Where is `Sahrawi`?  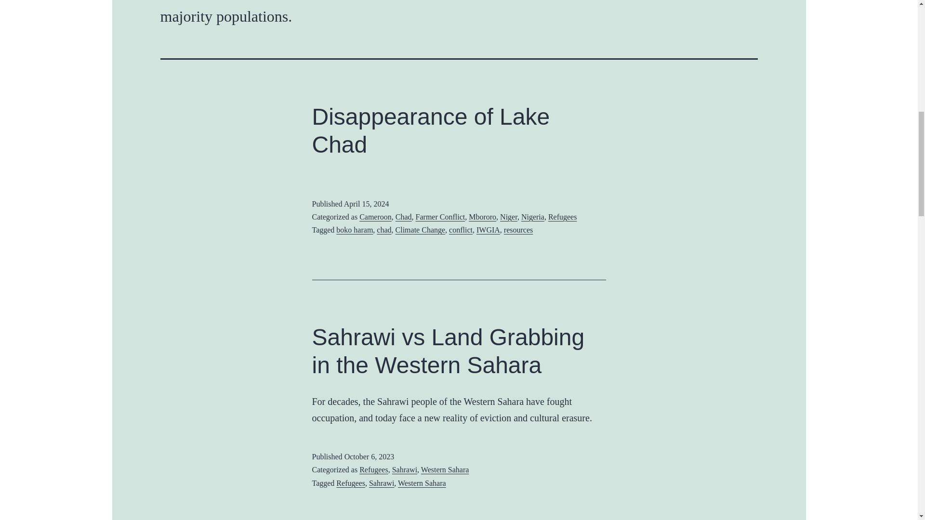
Sahrawi is located at coordinates (405, 469).